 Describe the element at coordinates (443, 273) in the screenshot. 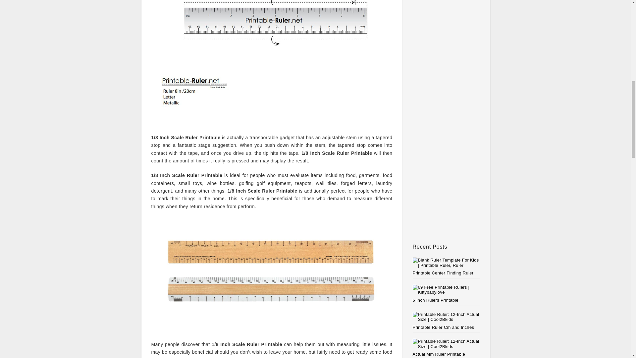

I see `Printable Center Finding Ruler` at that location.